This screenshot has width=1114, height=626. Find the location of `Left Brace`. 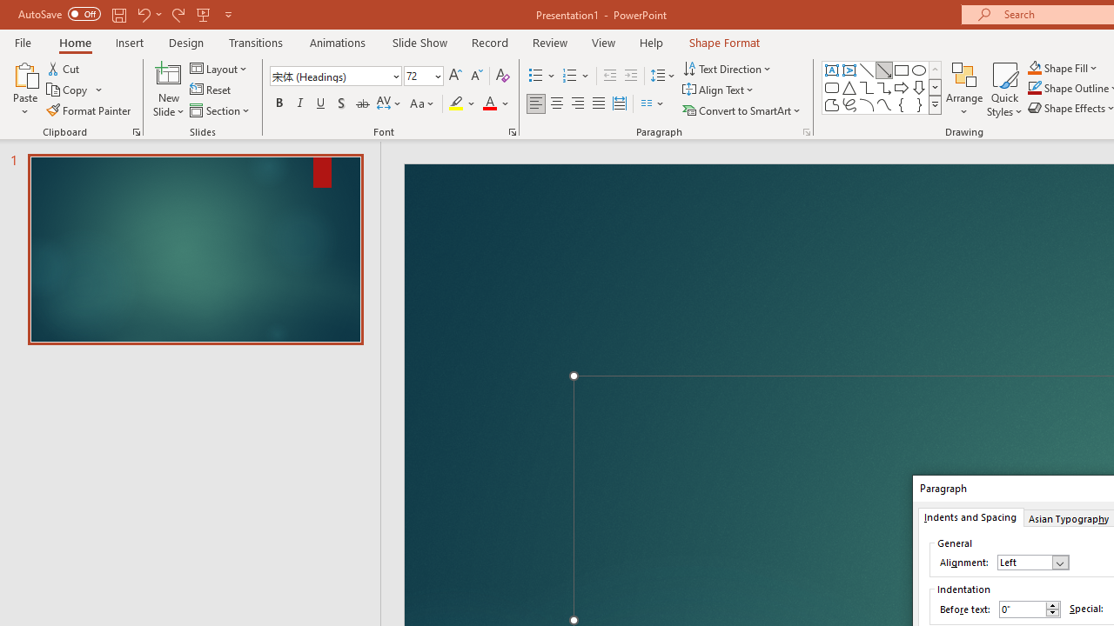

Left Brace is located at coordinates (902, 104).